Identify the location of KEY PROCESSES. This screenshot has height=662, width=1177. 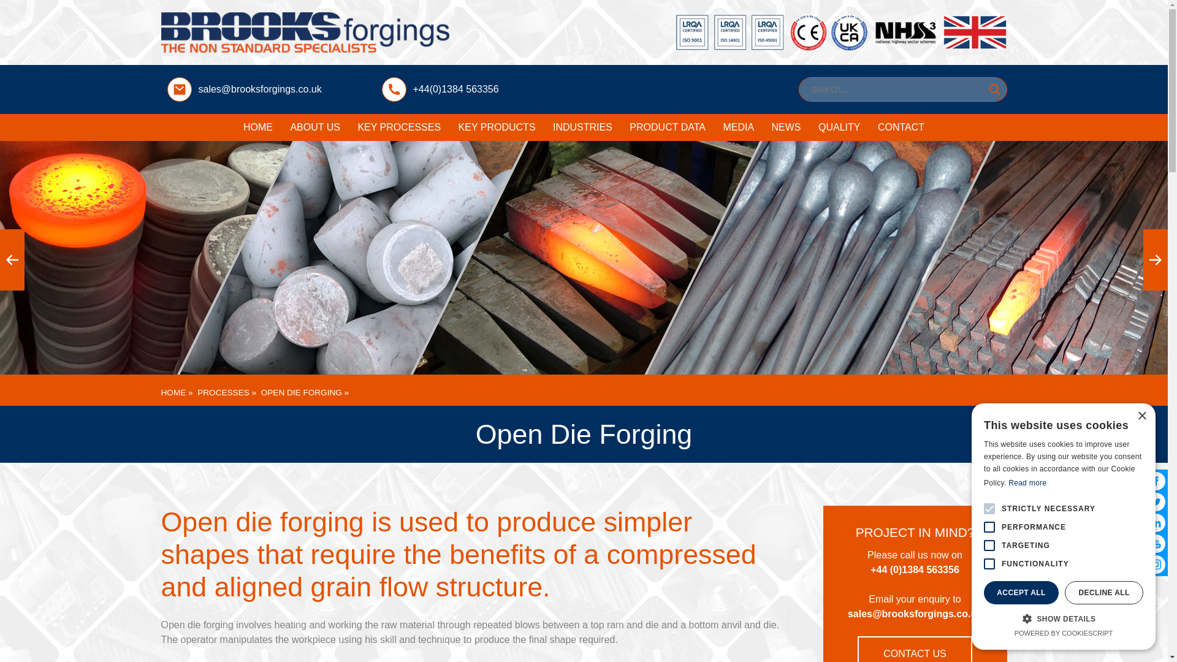
(398, 127).